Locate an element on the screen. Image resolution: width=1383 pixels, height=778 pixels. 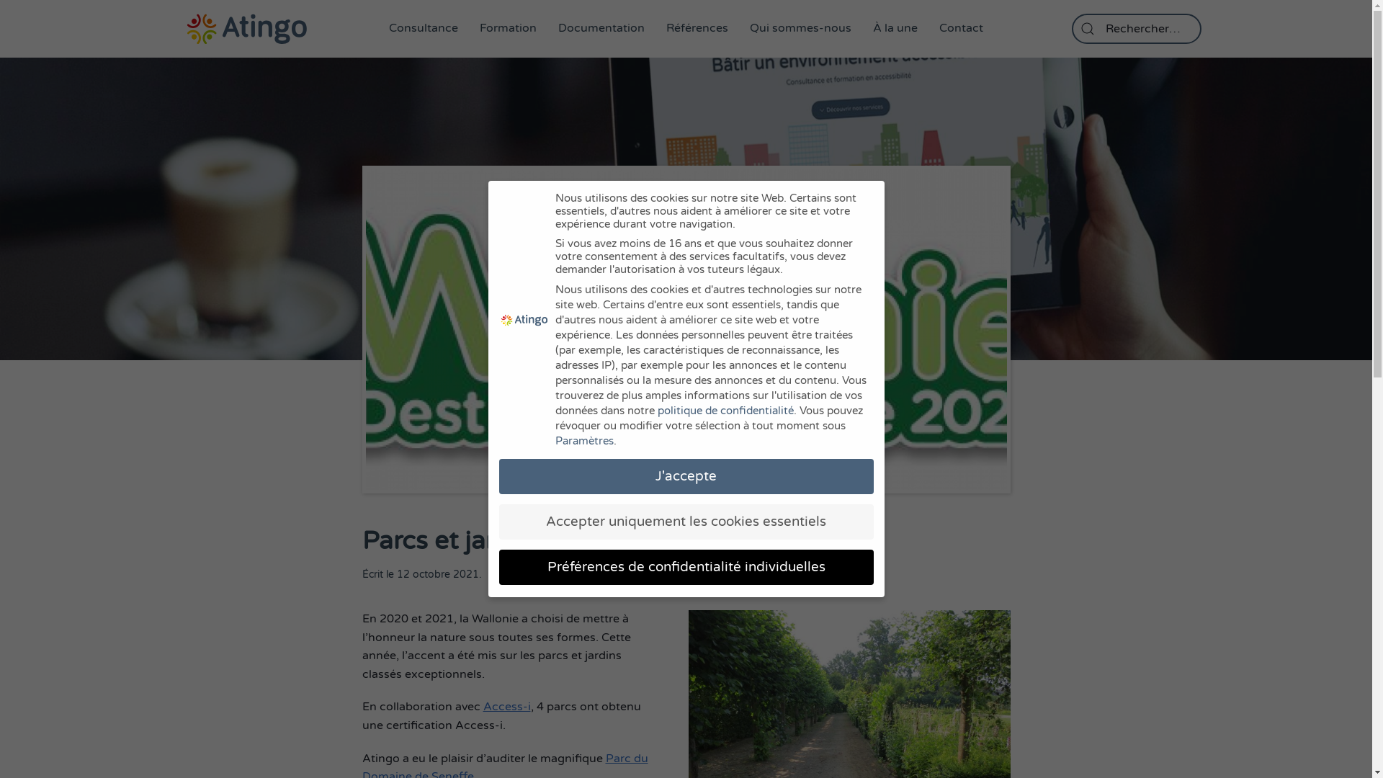
Documentation is located at coordinates (601, 29).